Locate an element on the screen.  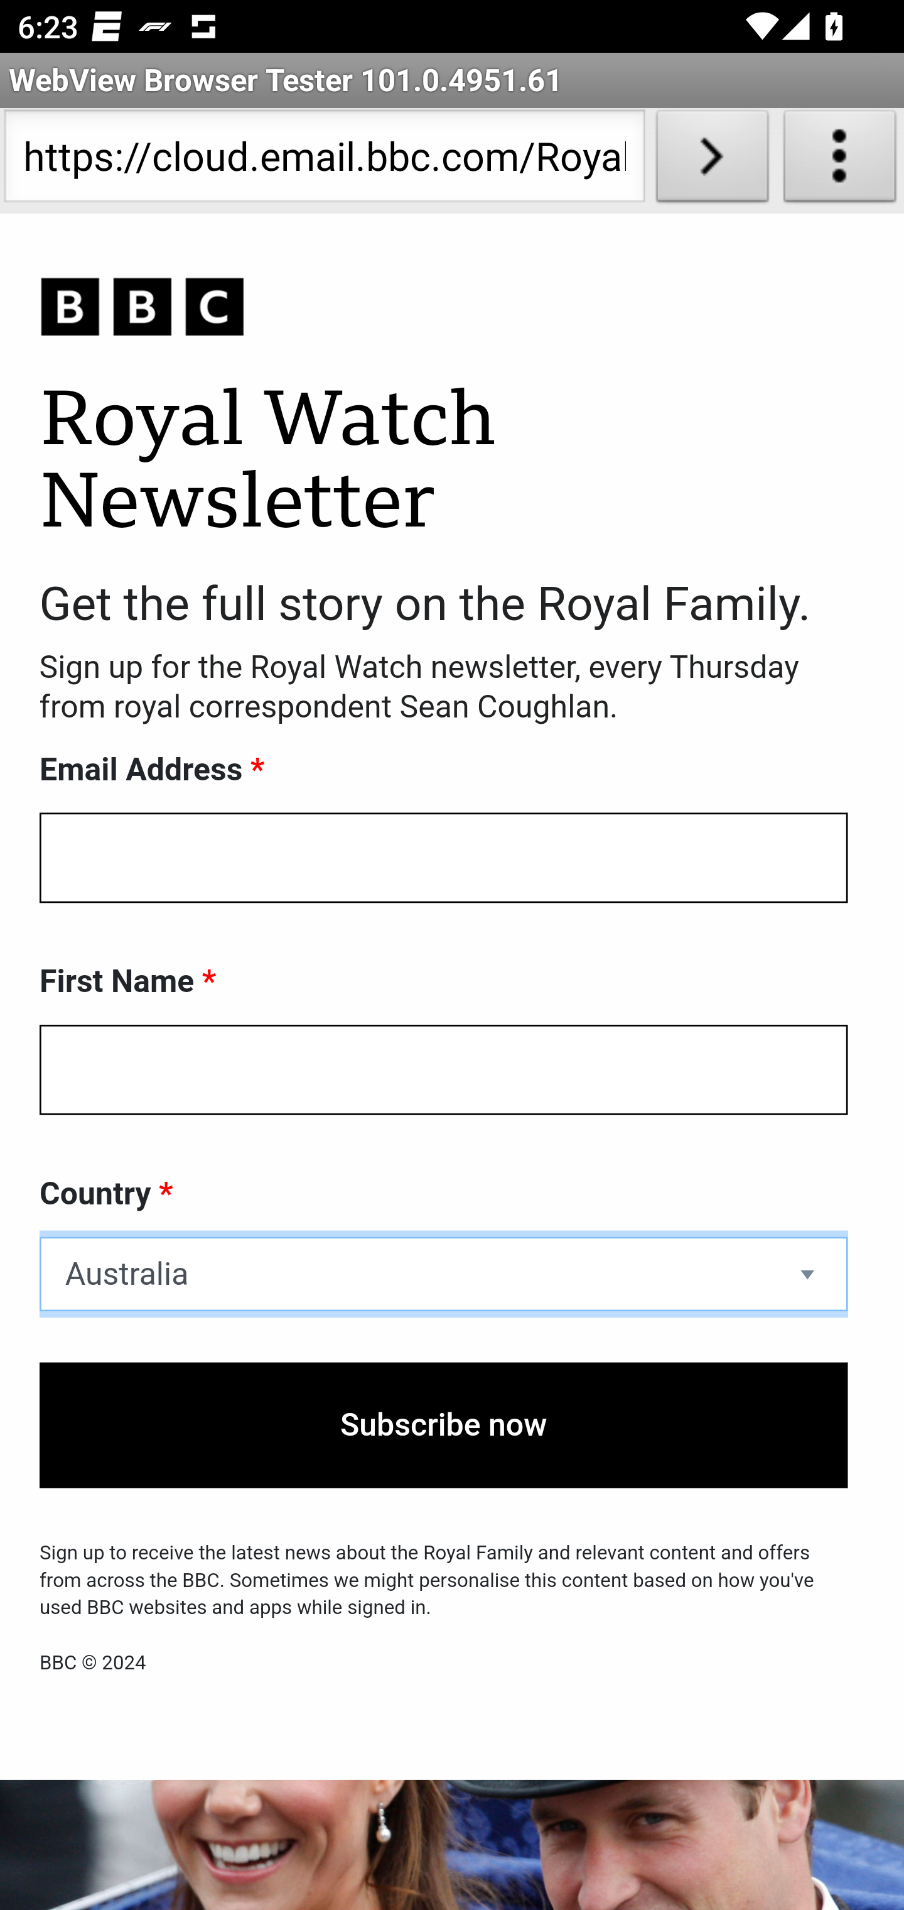
Subscribe now is located at coordinates (444, 1426).